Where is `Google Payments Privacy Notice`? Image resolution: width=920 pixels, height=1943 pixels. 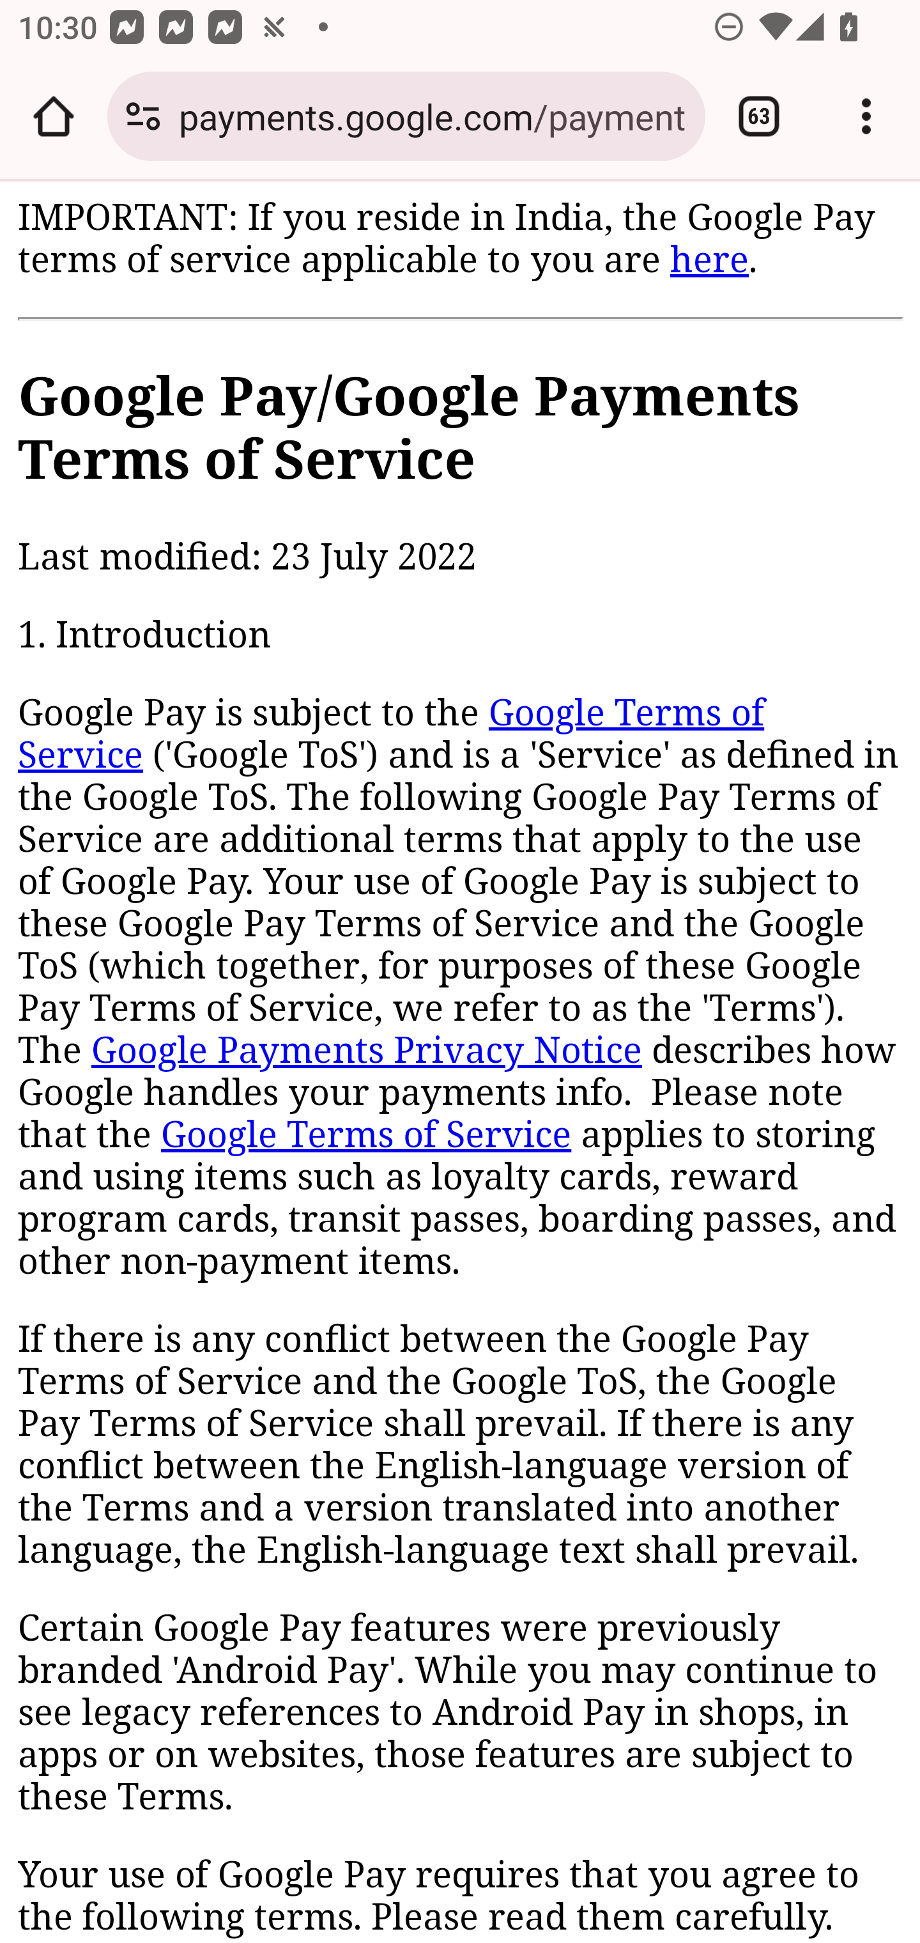 Google Payments Privacy Notice is located at coordinates (366, 1052).